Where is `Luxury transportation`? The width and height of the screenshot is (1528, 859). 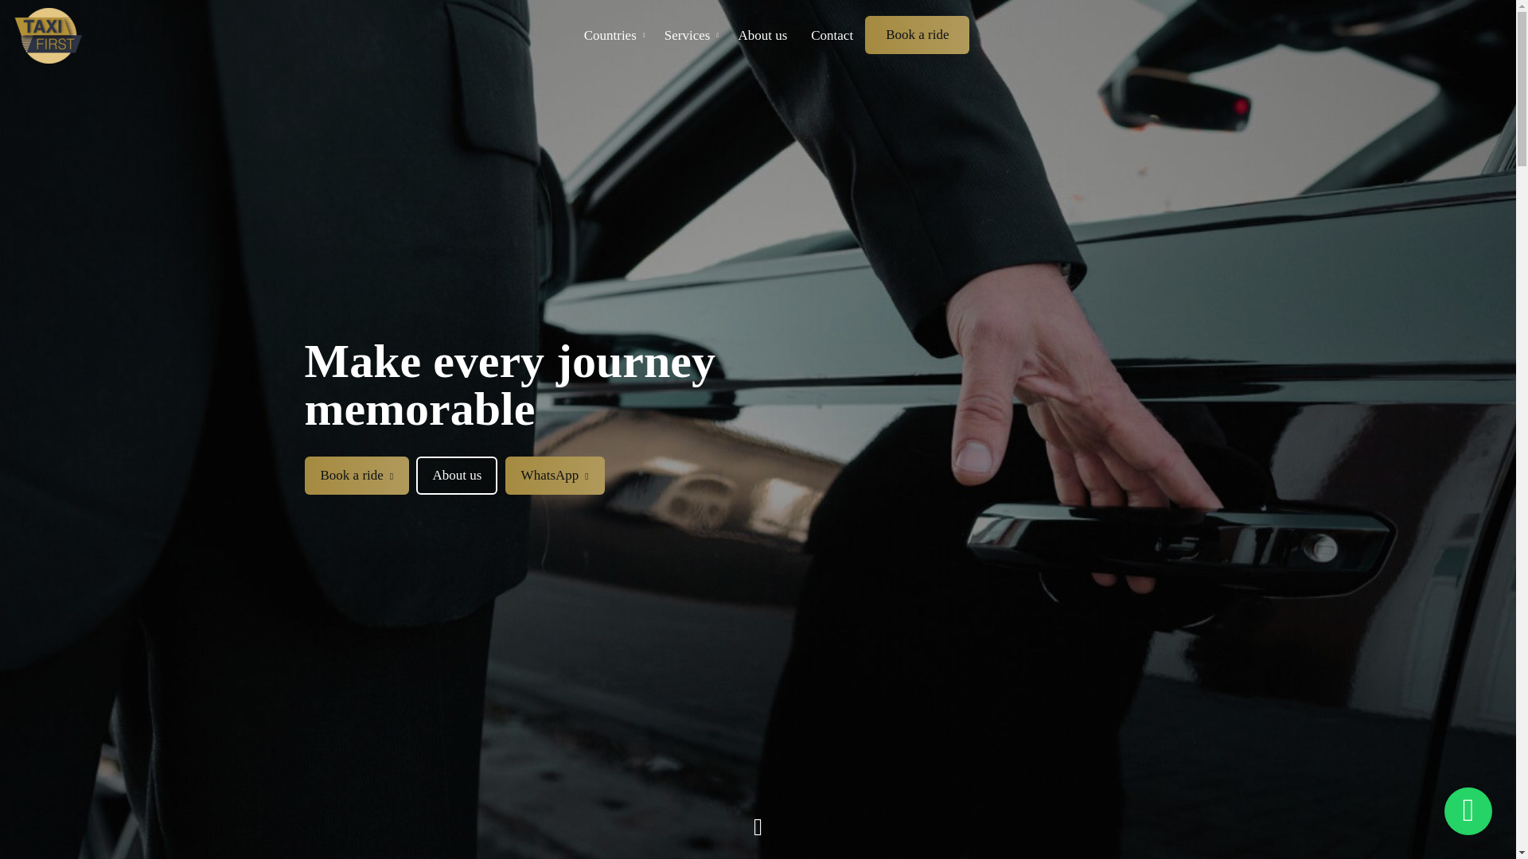 Luxury transportation is located at coordinates (611, 36).